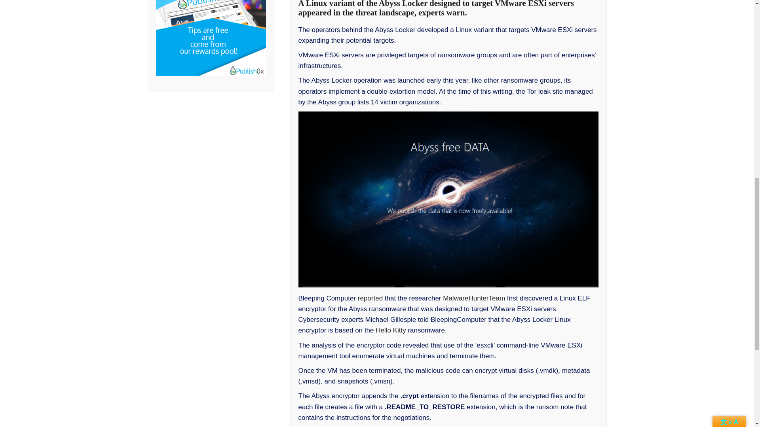  I want to click on MalwareHunterTeam, so click(474, 298).